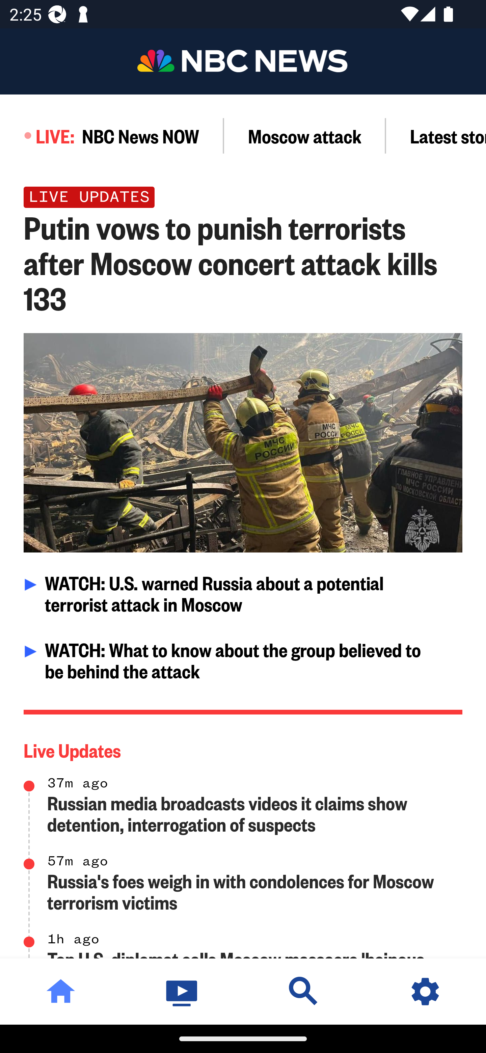  What do you see at coordinates (112, 136) in the screenshot?
I see `LIVE:  NBC News NOW` at bounding box center [112, 136].